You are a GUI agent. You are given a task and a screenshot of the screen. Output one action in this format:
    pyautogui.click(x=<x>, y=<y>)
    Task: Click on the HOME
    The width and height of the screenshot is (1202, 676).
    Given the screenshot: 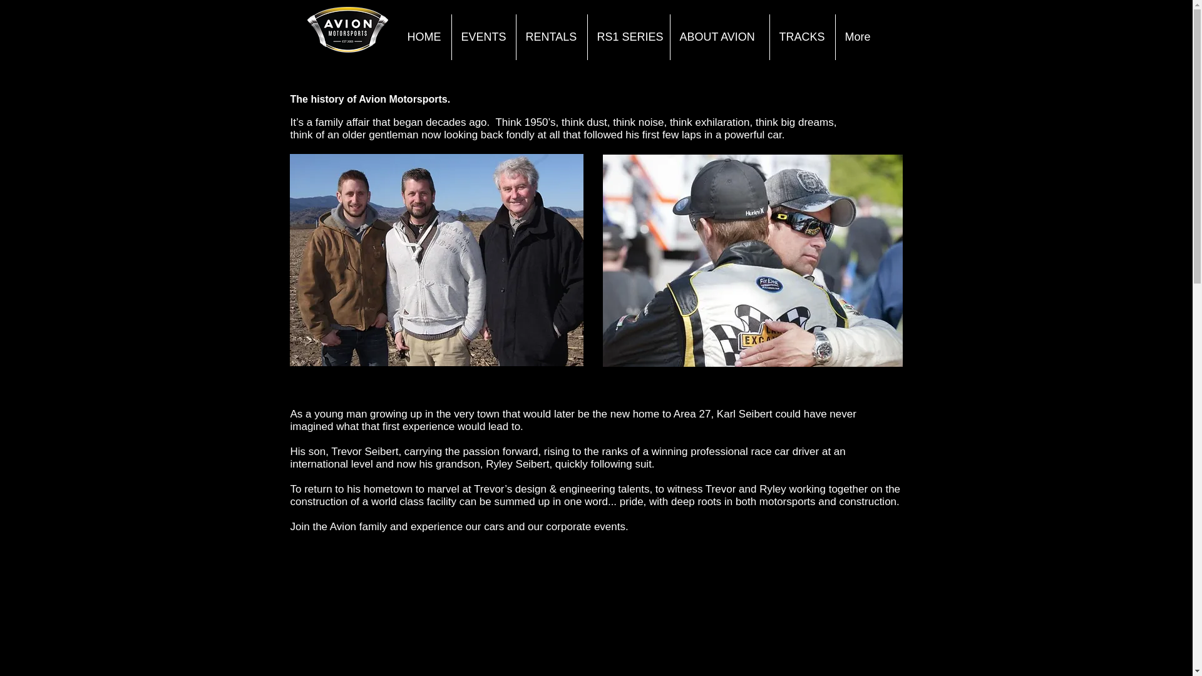 What is the action you would take?
    pyautogui.click(x=424, y=37)
    